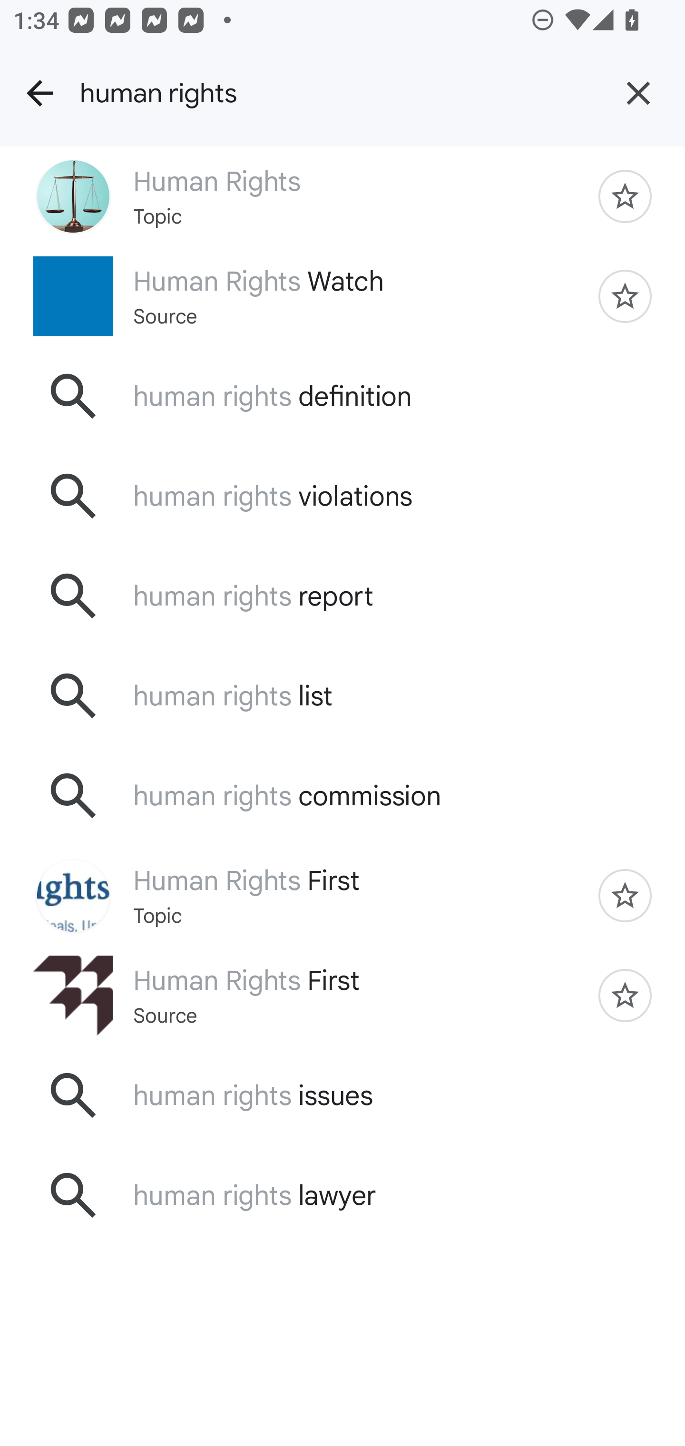  Describe the element at coordinates (638, 93) in the screenshot. I see `Clear text` at that location.